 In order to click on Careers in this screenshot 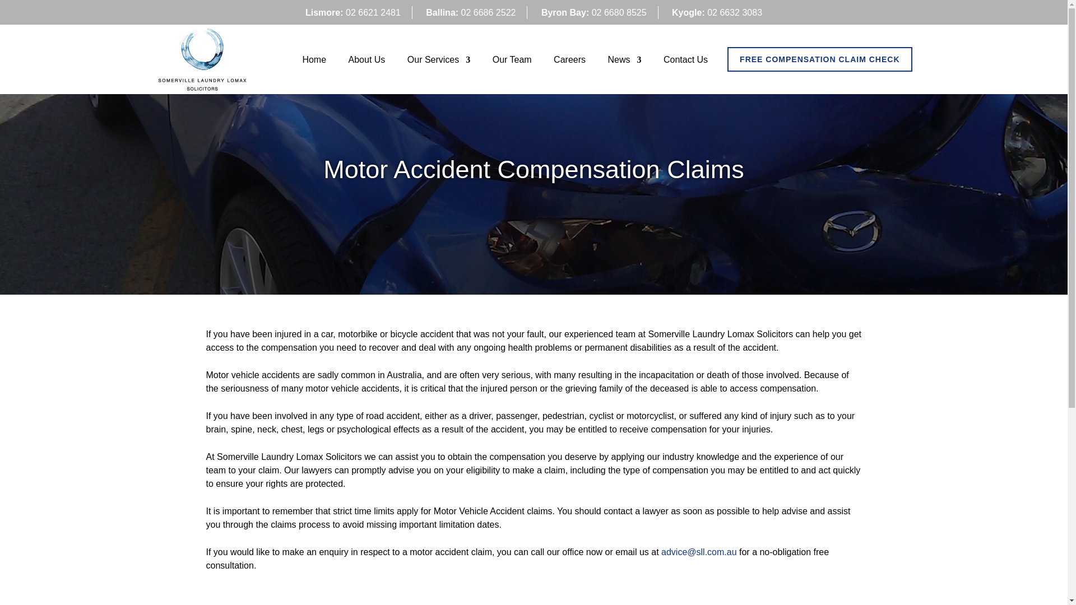, I will do `click(569, 63)`.